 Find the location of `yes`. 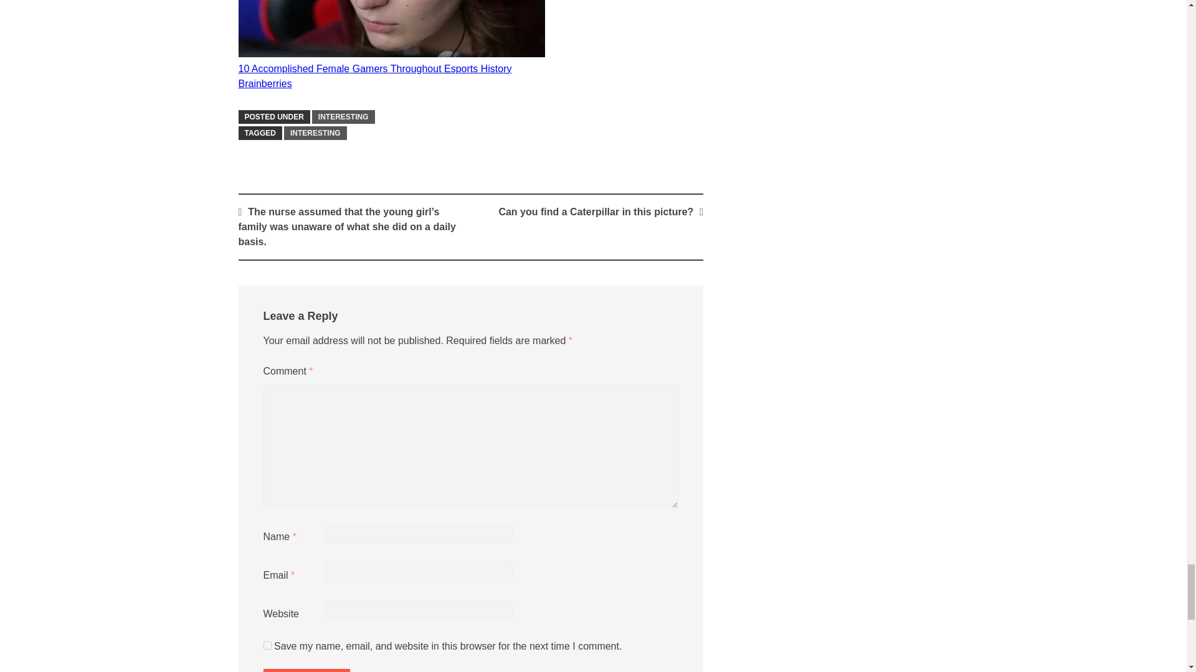

yes is located at coordinates (267, 646).